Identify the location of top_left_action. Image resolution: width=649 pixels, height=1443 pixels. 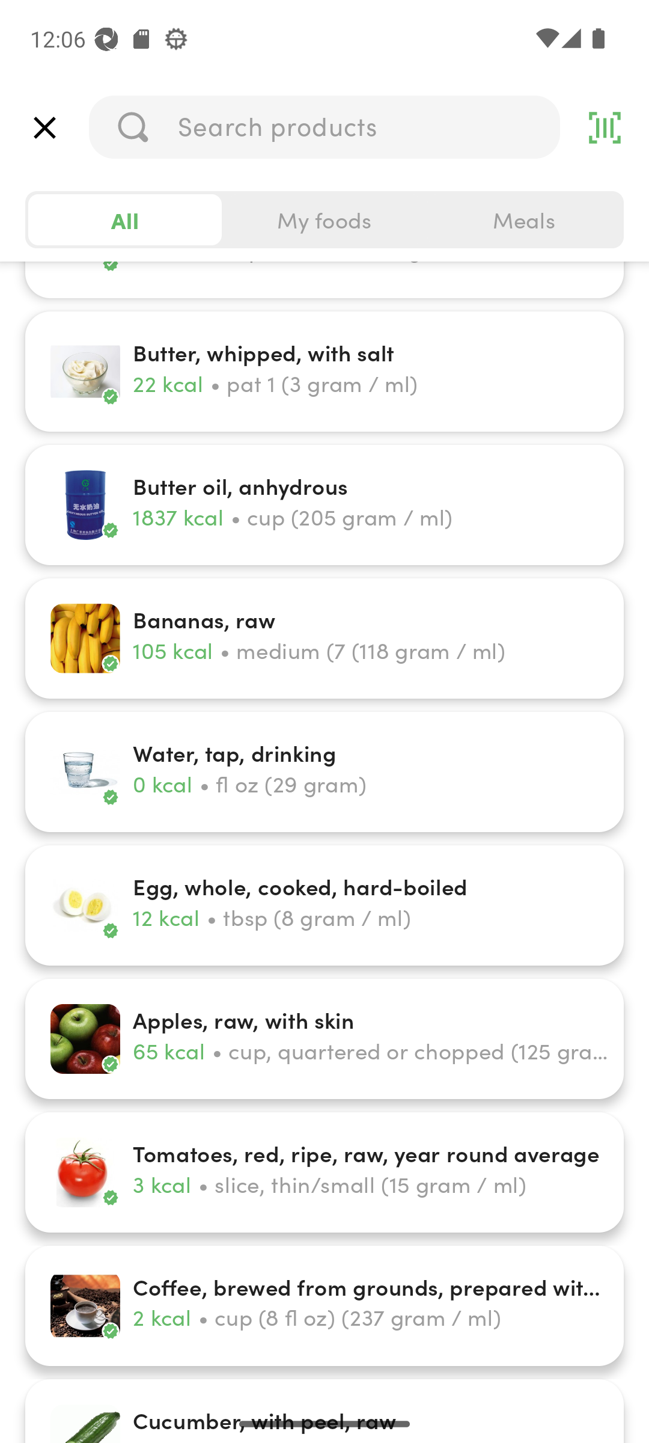
(44, 127).